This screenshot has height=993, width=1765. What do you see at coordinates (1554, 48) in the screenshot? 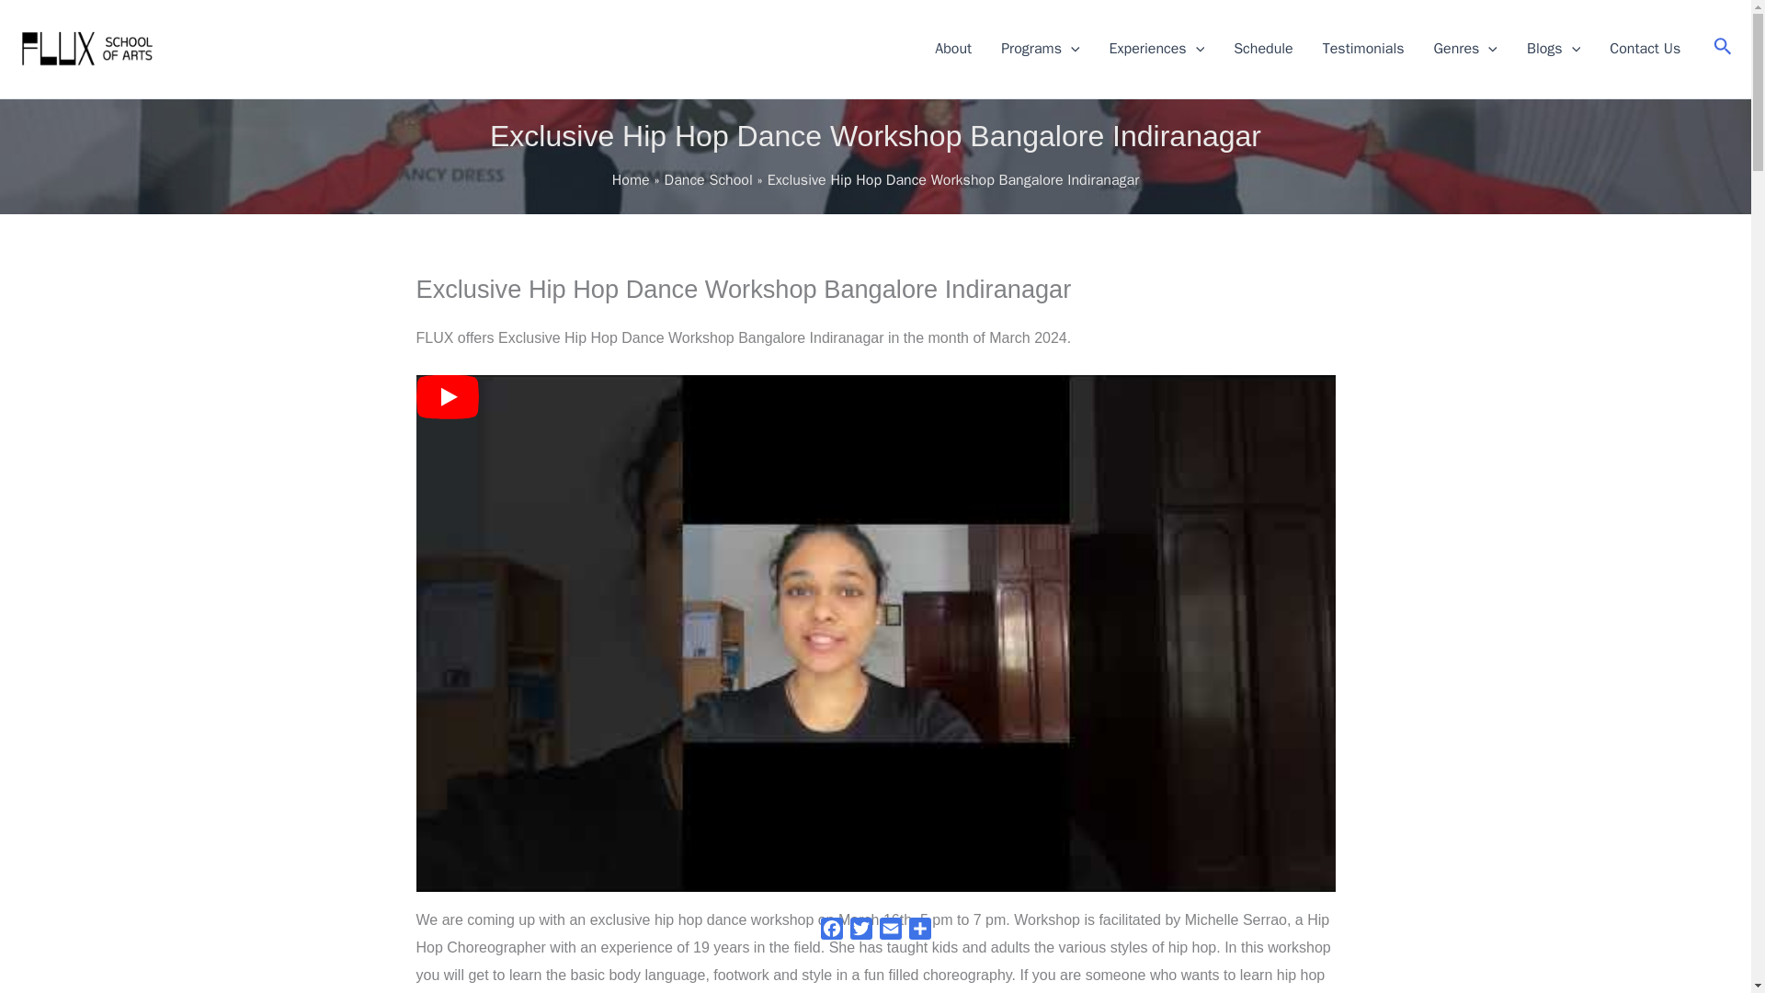
I see `Blogs` at bounding box center [1554, 48].